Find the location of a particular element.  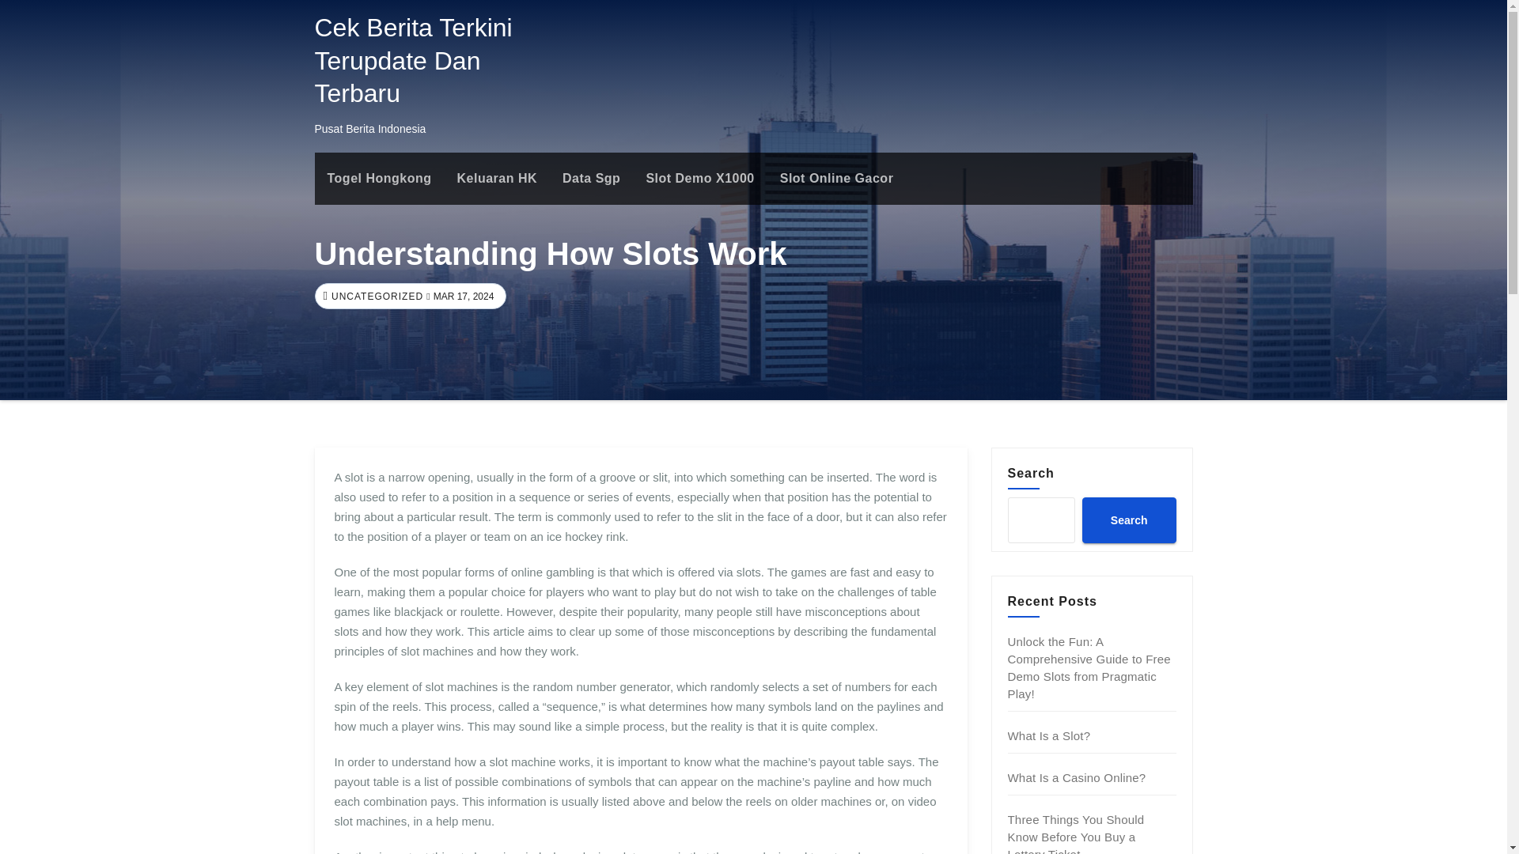

slot online gacor is located at coordinates (837, 179).